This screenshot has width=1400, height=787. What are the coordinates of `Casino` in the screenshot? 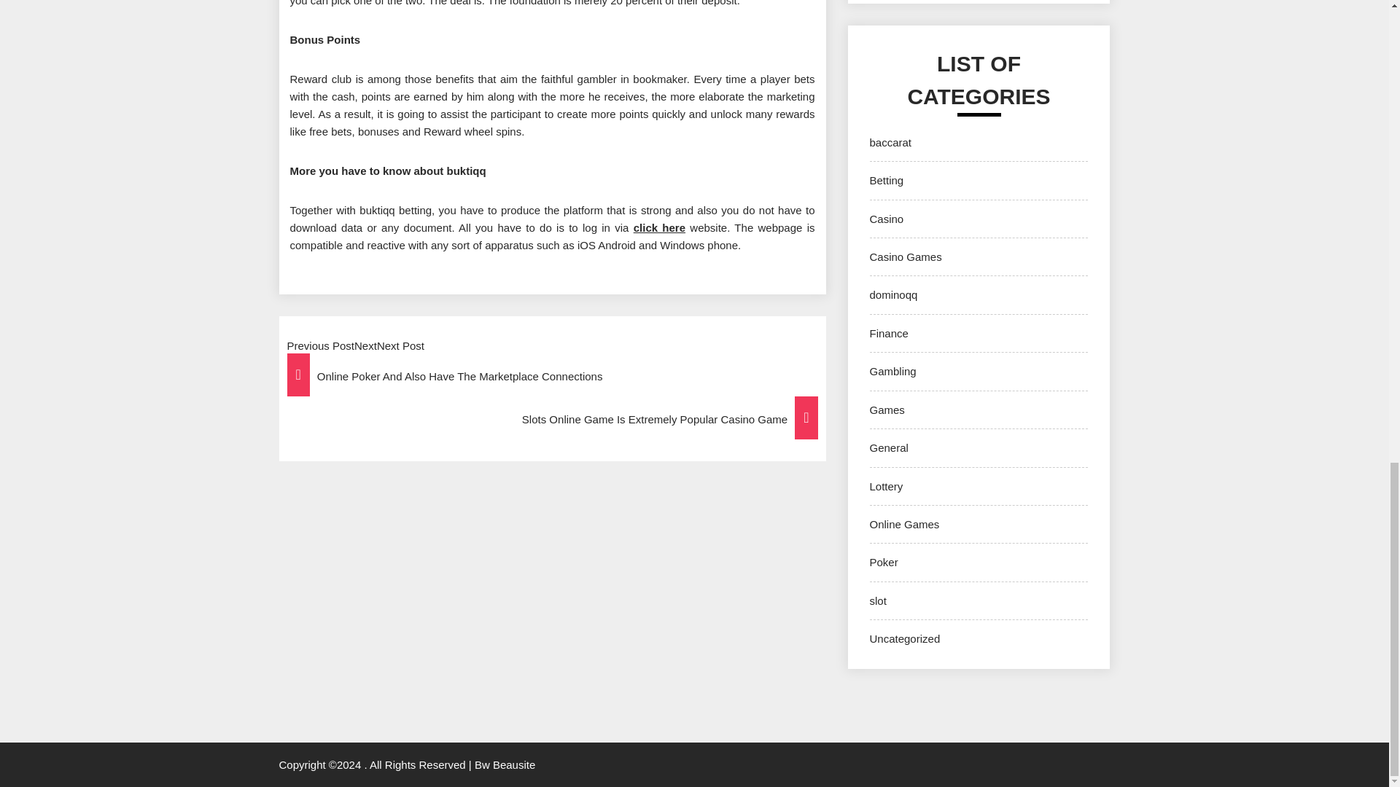 It's located at (886, 219).